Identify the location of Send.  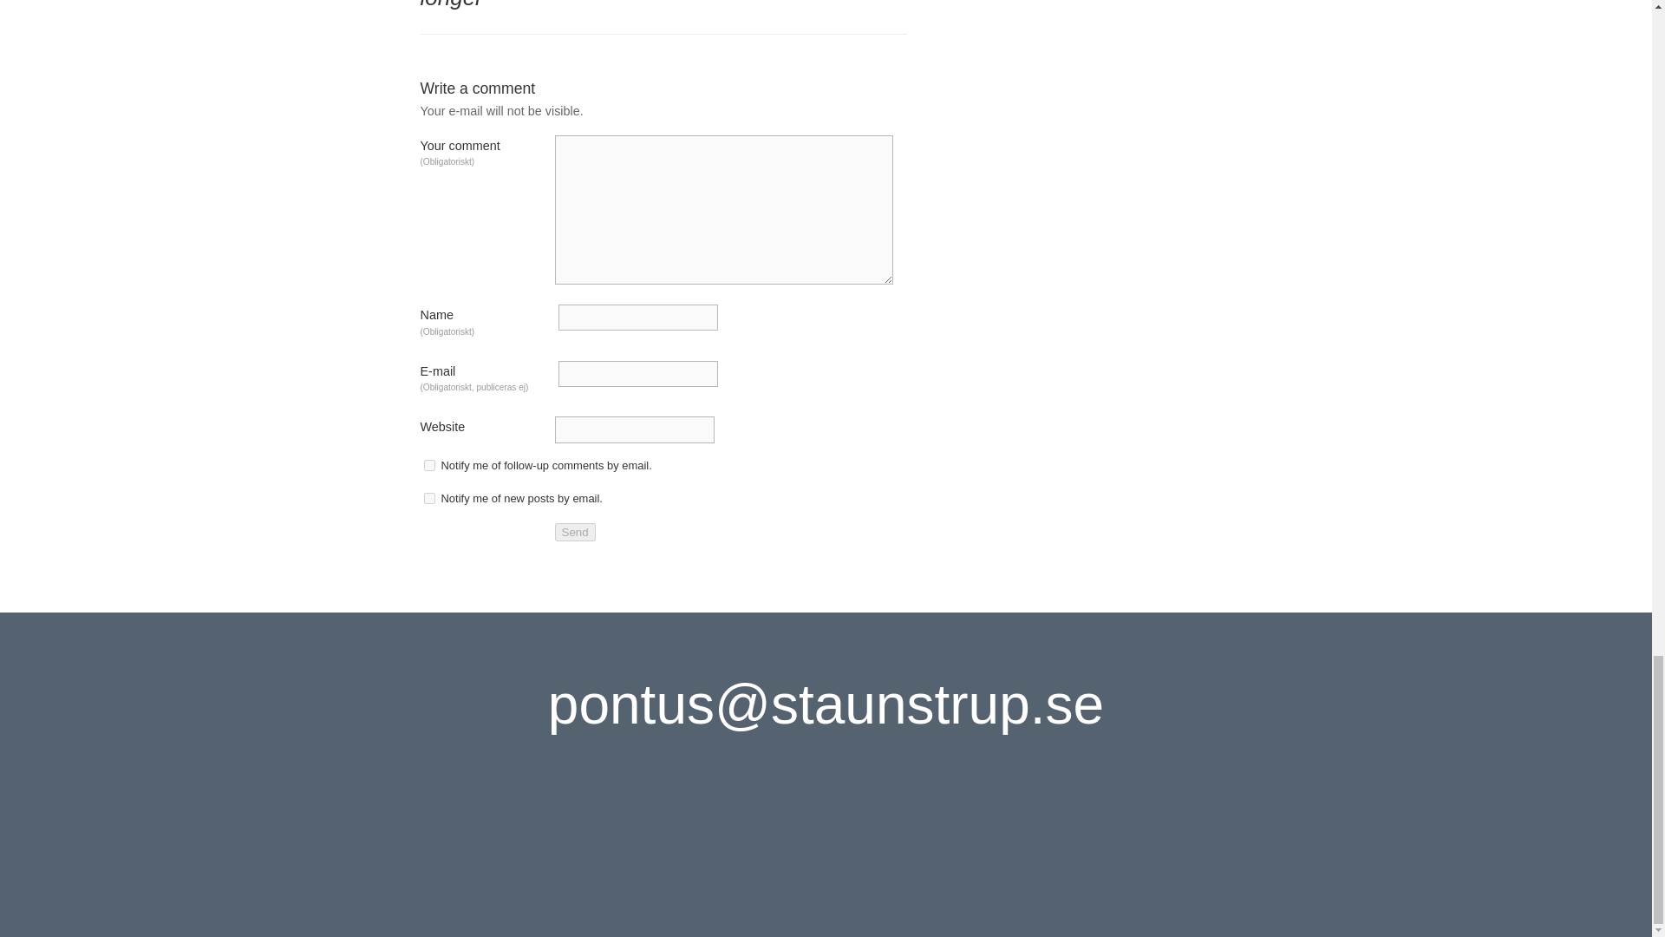
(575, 532).